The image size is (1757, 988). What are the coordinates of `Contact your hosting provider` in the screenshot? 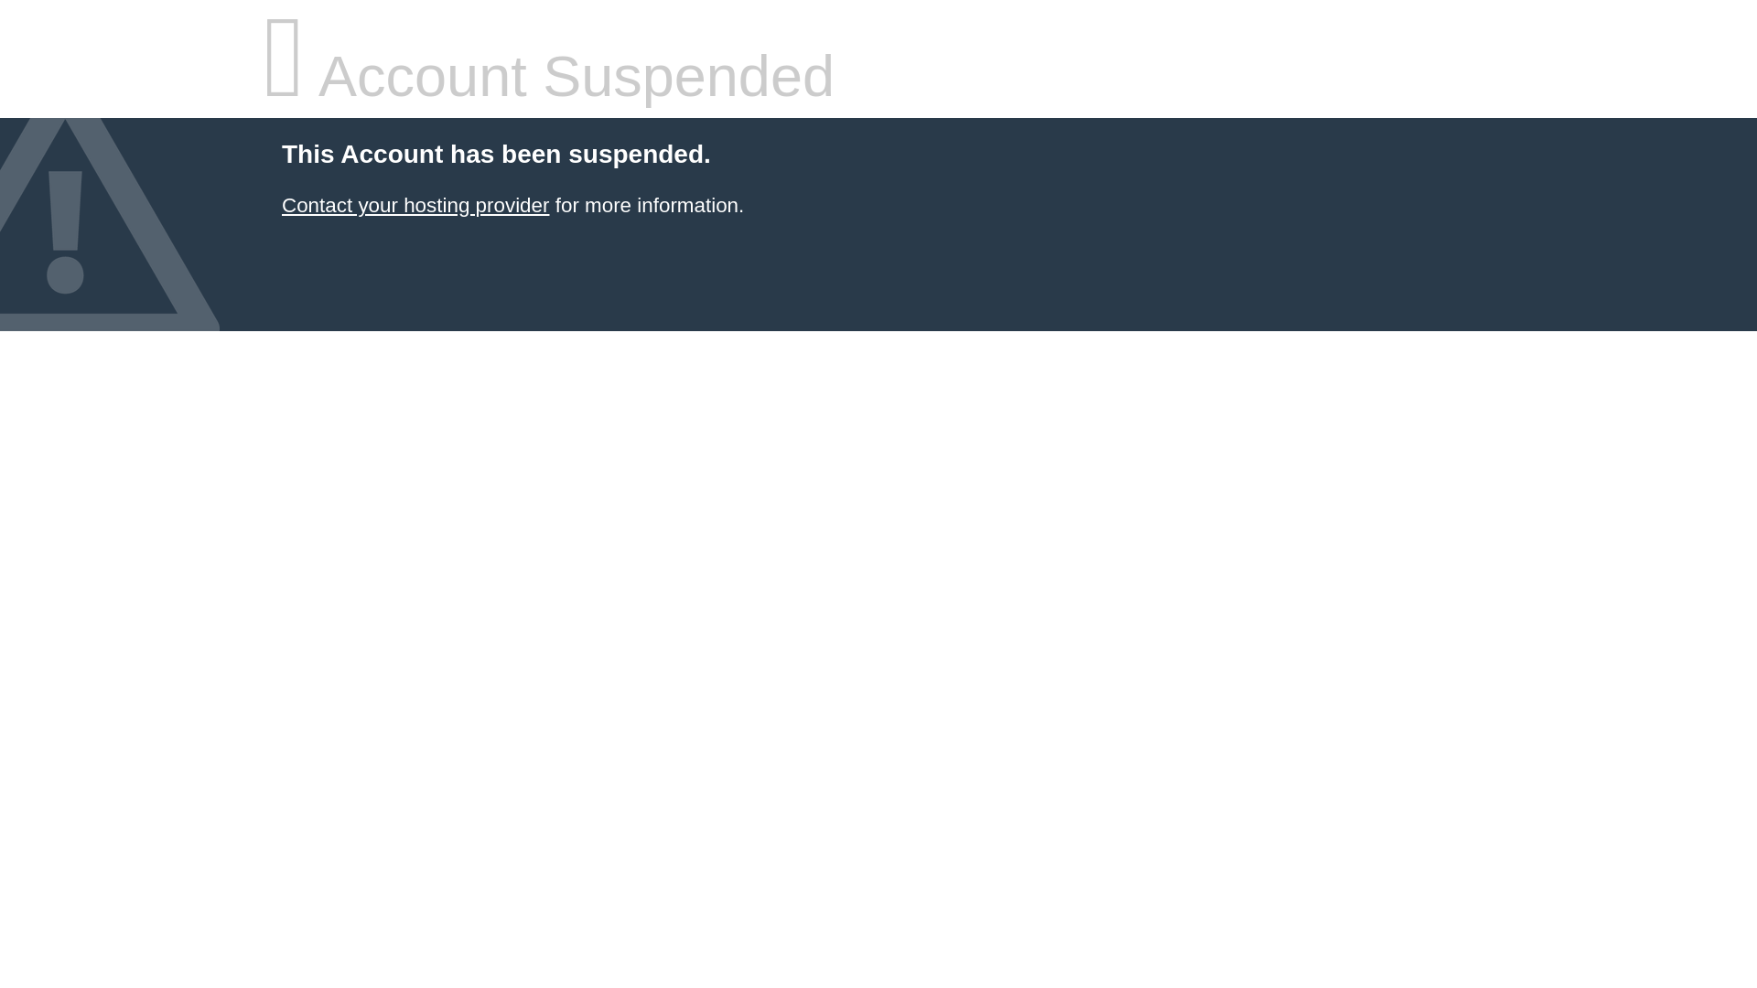 It's located at (415, 205).